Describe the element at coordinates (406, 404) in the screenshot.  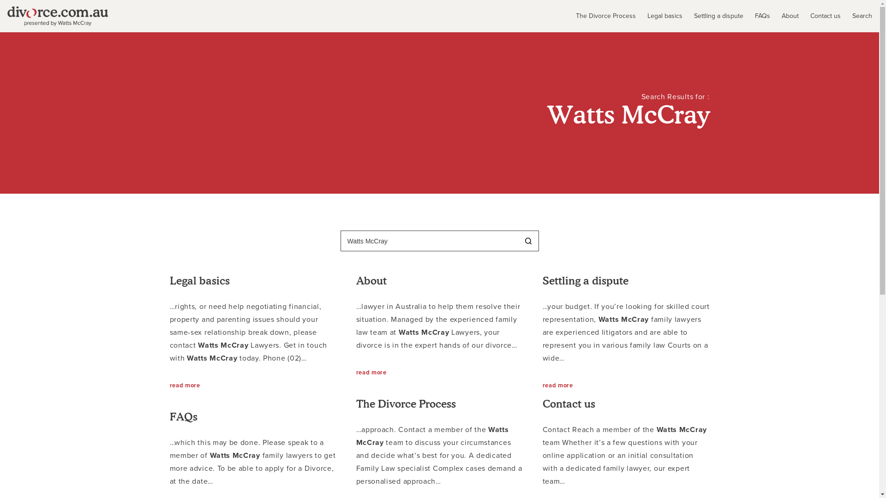
I see `The Divorce Process` at that location.